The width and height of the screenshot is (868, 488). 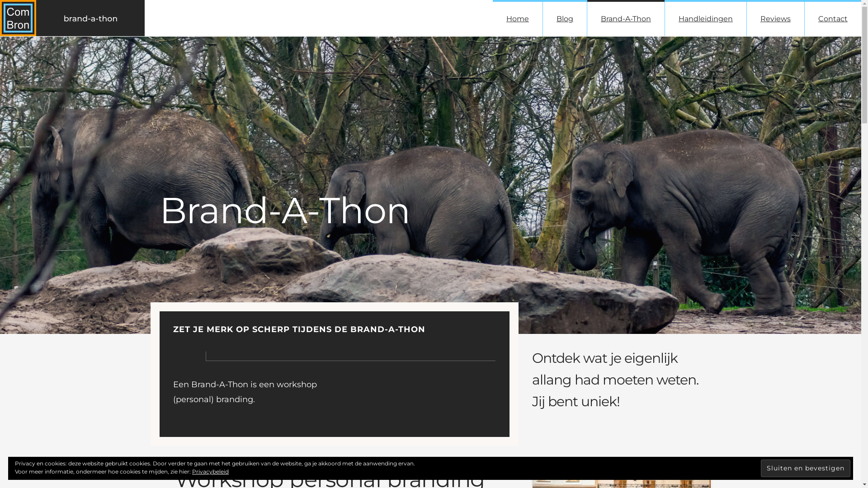 I want to click on ComBron Communicatie, so click(x=336, y=436).